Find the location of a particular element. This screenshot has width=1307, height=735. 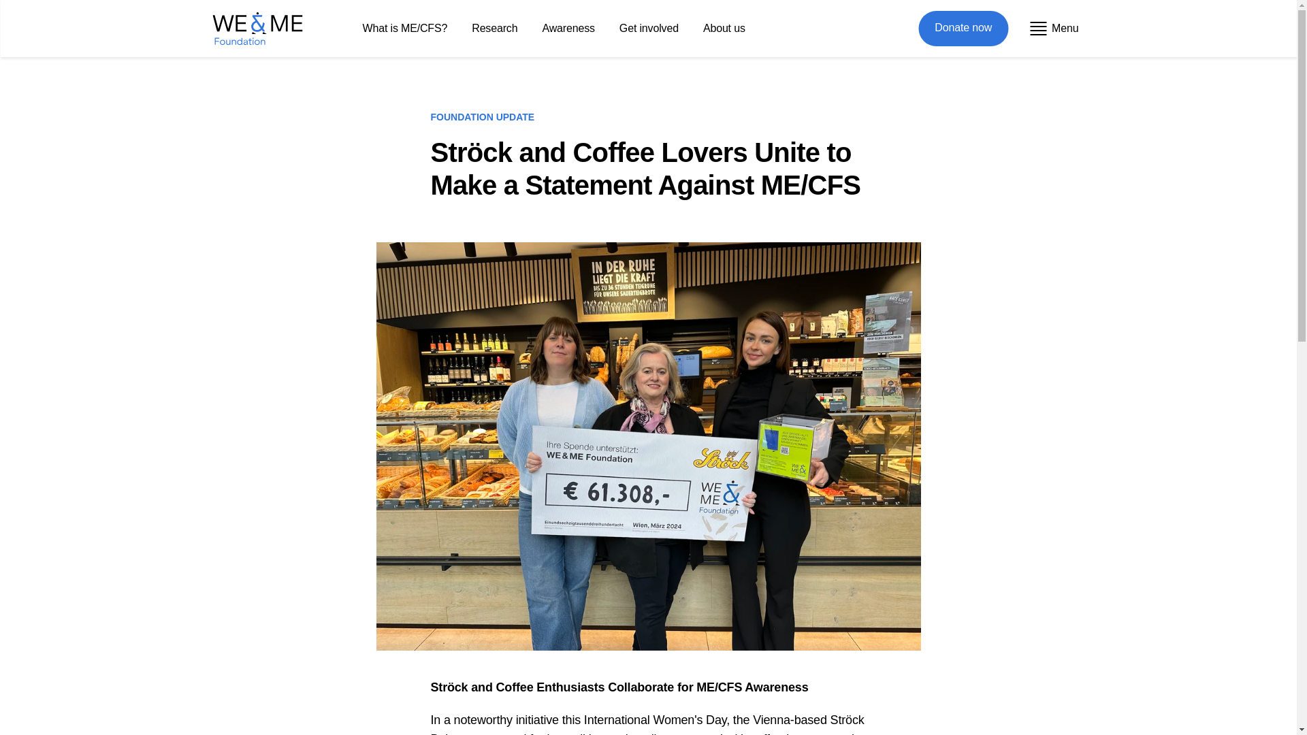

Get involved is located at coordinates (649, 28).